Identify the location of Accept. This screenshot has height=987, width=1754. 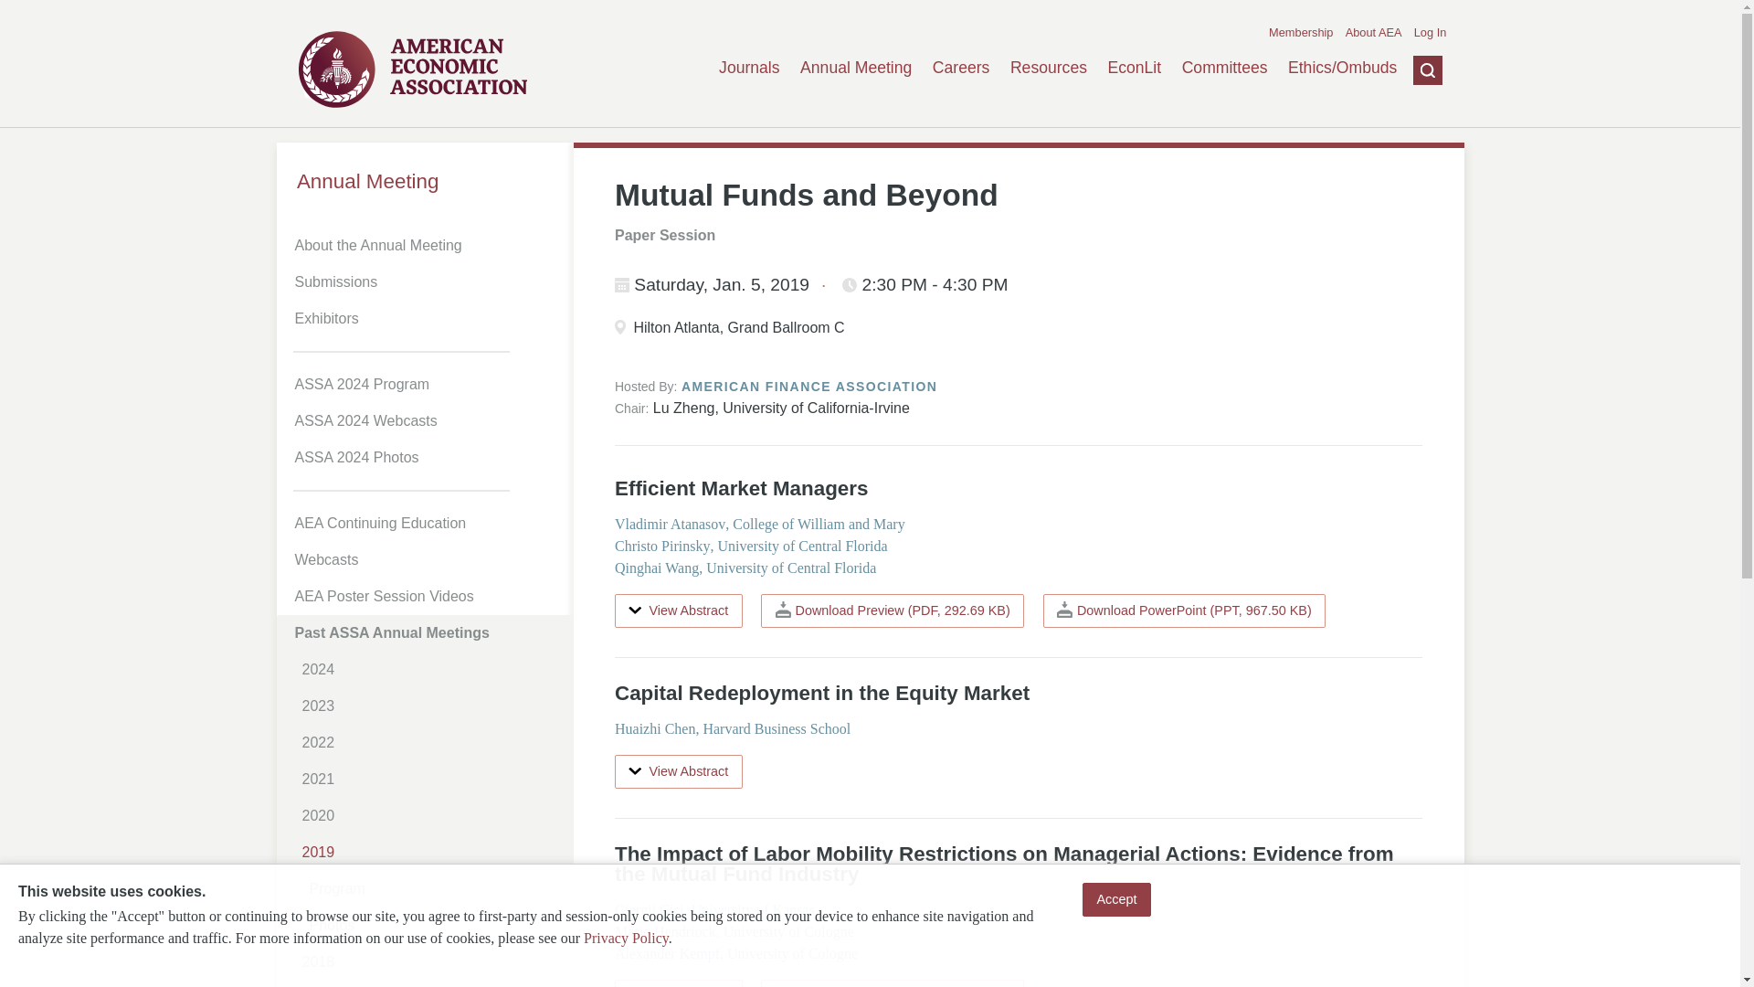
(1116, 899).